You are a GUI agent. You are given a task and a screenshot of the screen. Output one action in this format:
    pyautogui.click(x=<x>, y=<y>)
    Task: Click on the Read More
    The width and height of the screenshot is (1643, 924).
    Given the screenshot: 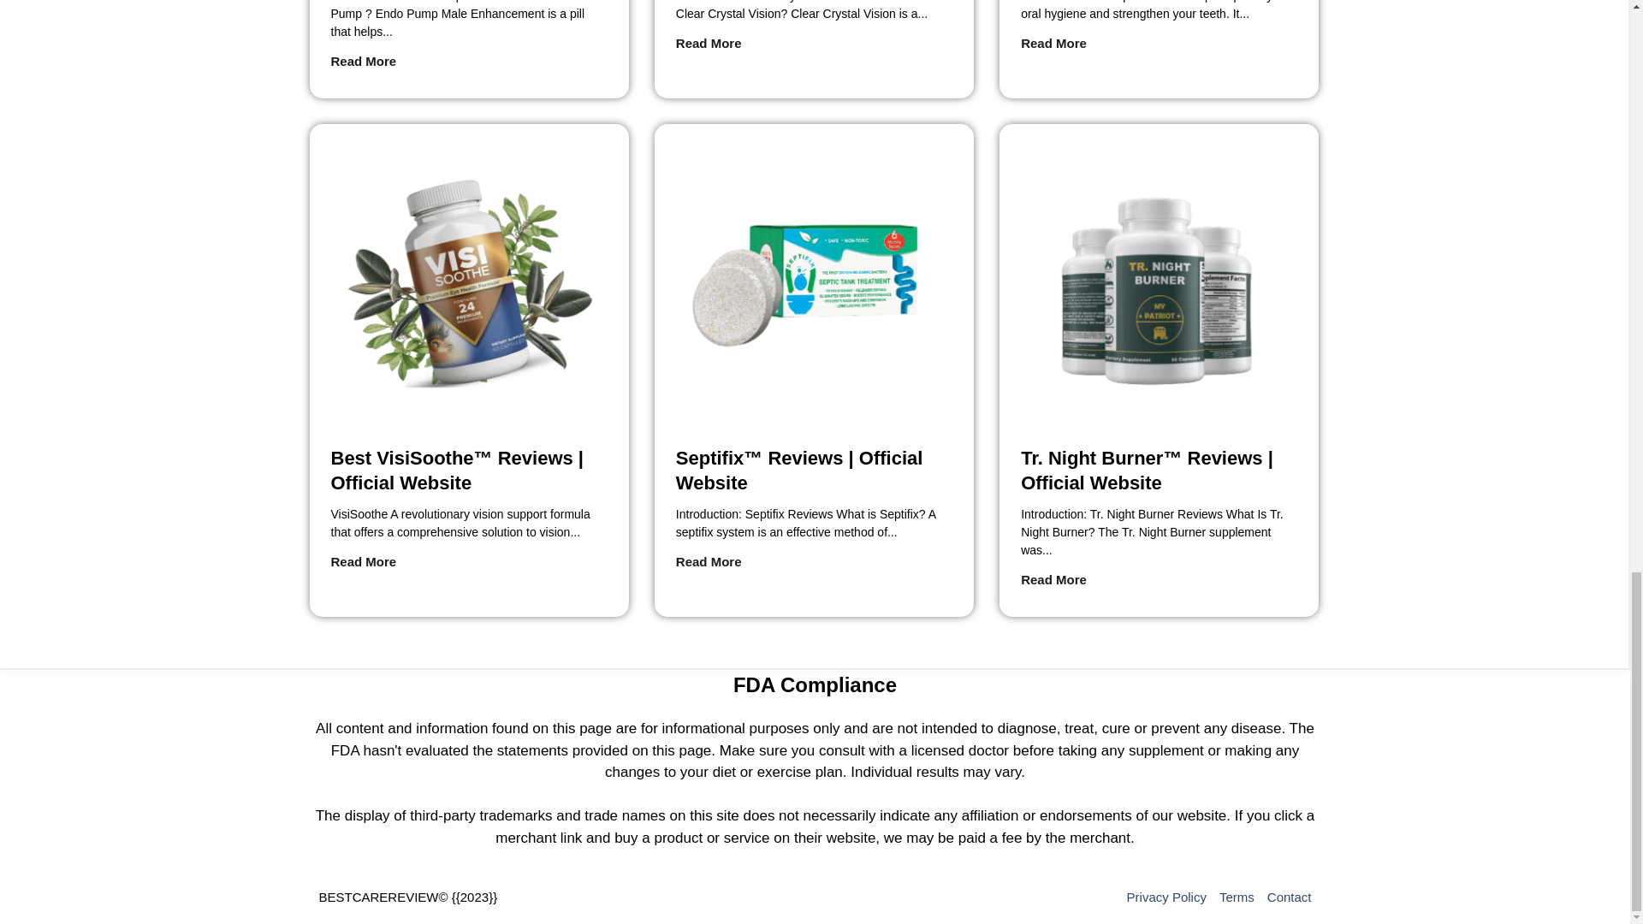 What is the action you would take?
    pyautogui.click(x=1053, y=580)
    